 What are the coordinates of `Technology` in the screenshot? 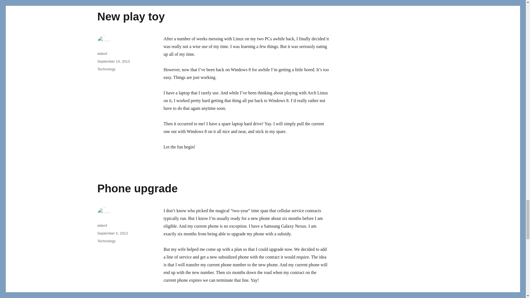 It's located at (106, 241).